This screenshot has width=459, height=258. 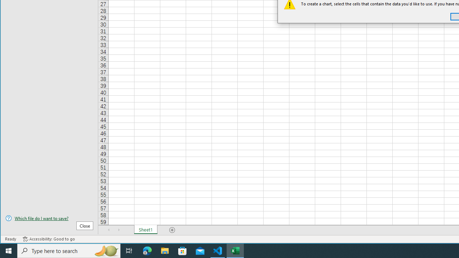 What do you see at coordinates (172, 230) in the screenshot?
I see `Add Sheet` at bounding box center [172, 230].